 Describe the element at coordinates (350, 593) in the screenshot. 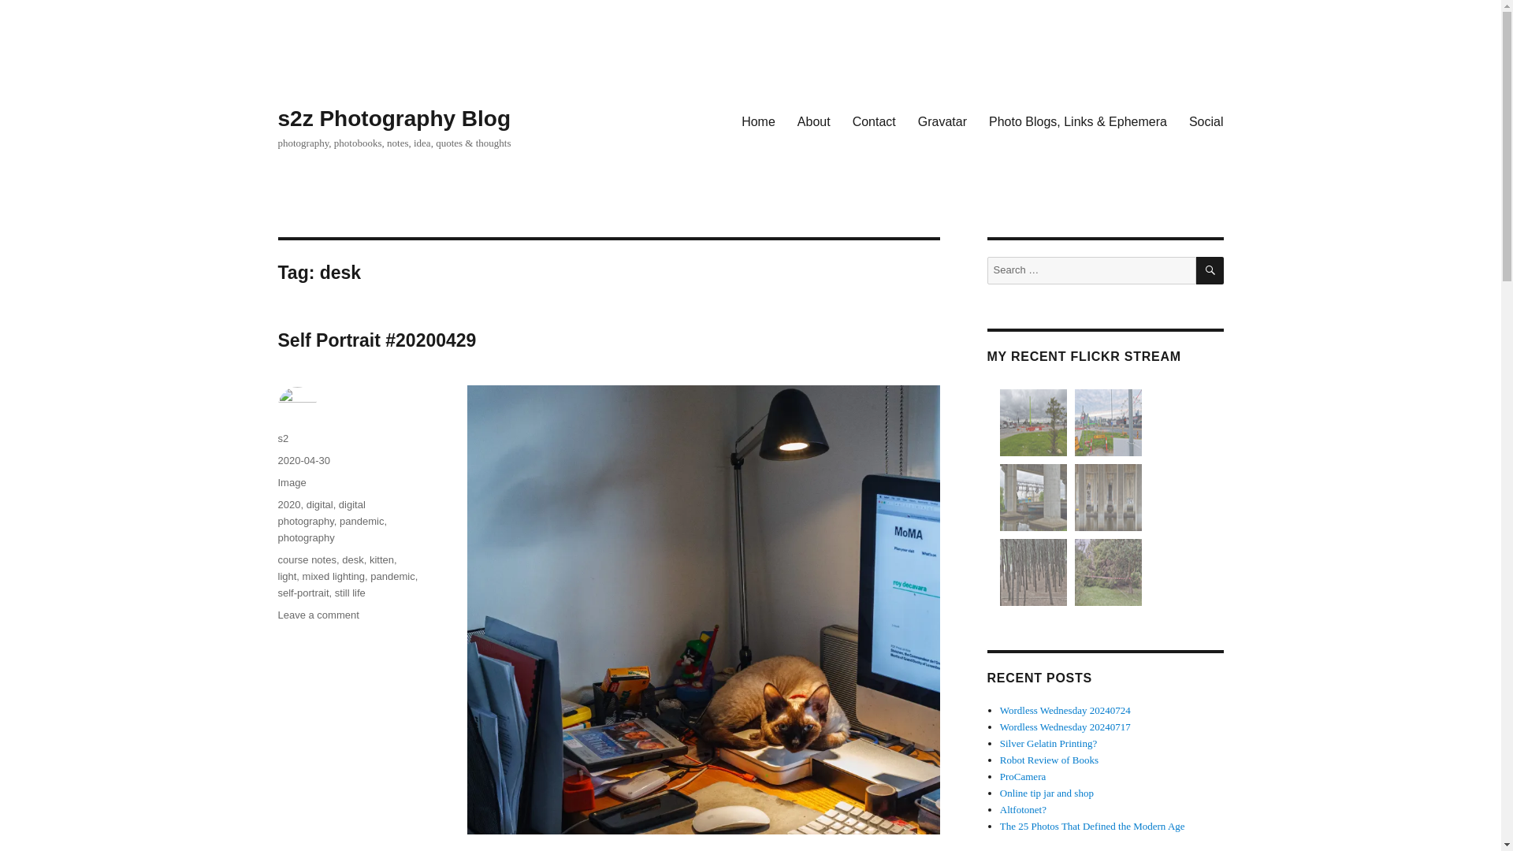

I see `still life` at that location.